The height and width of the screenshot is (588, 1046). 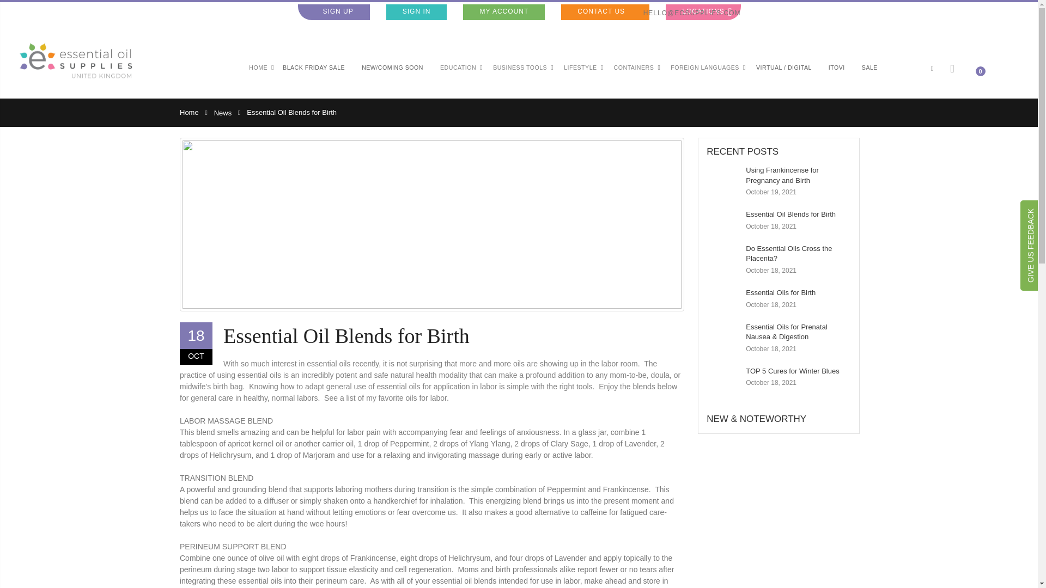 I want to click on SIGN IN, so click(x=416, y=12).